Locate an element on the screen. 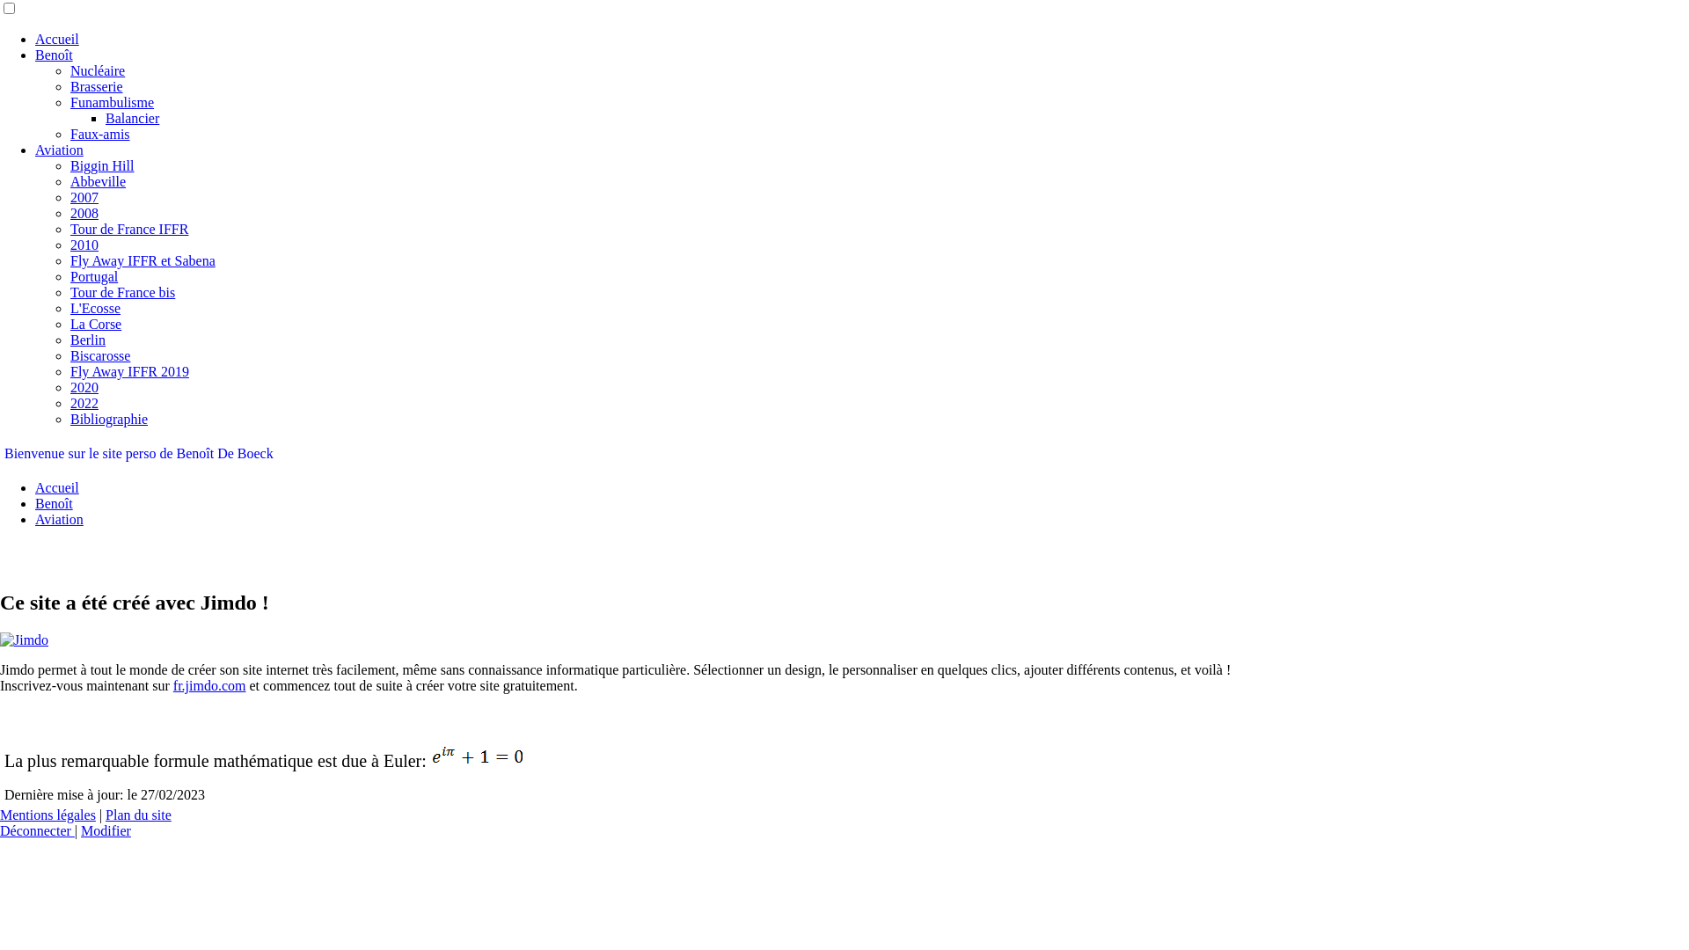  Brasserie is located at coordinates (97, 86).